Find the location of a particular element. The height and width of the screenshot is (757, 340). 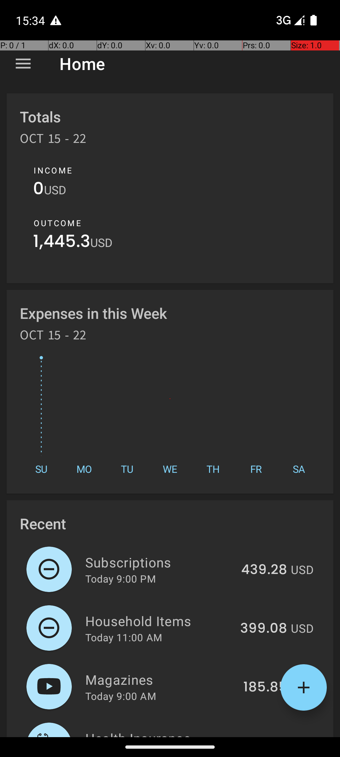

Magazines is located at coordinates (161, 679).